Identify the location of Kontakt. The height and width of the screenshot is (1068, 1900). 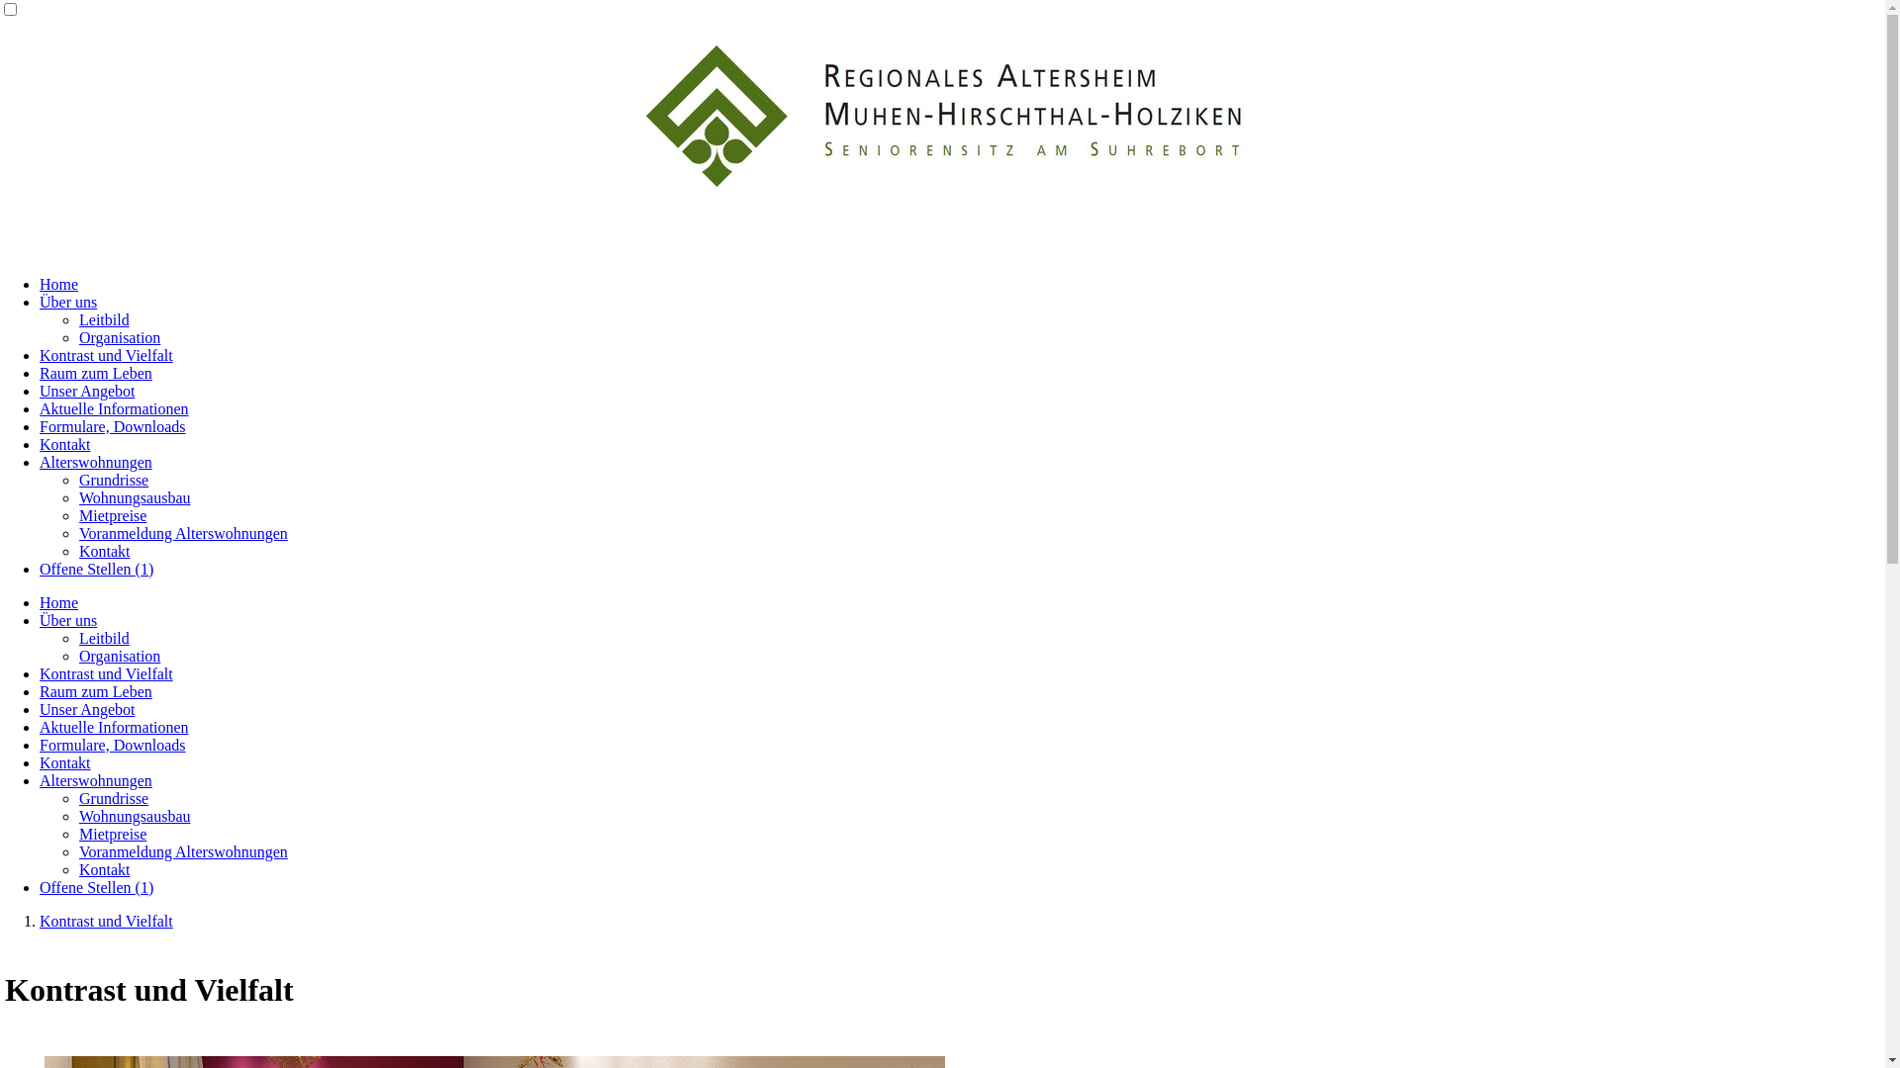
(105, 552).